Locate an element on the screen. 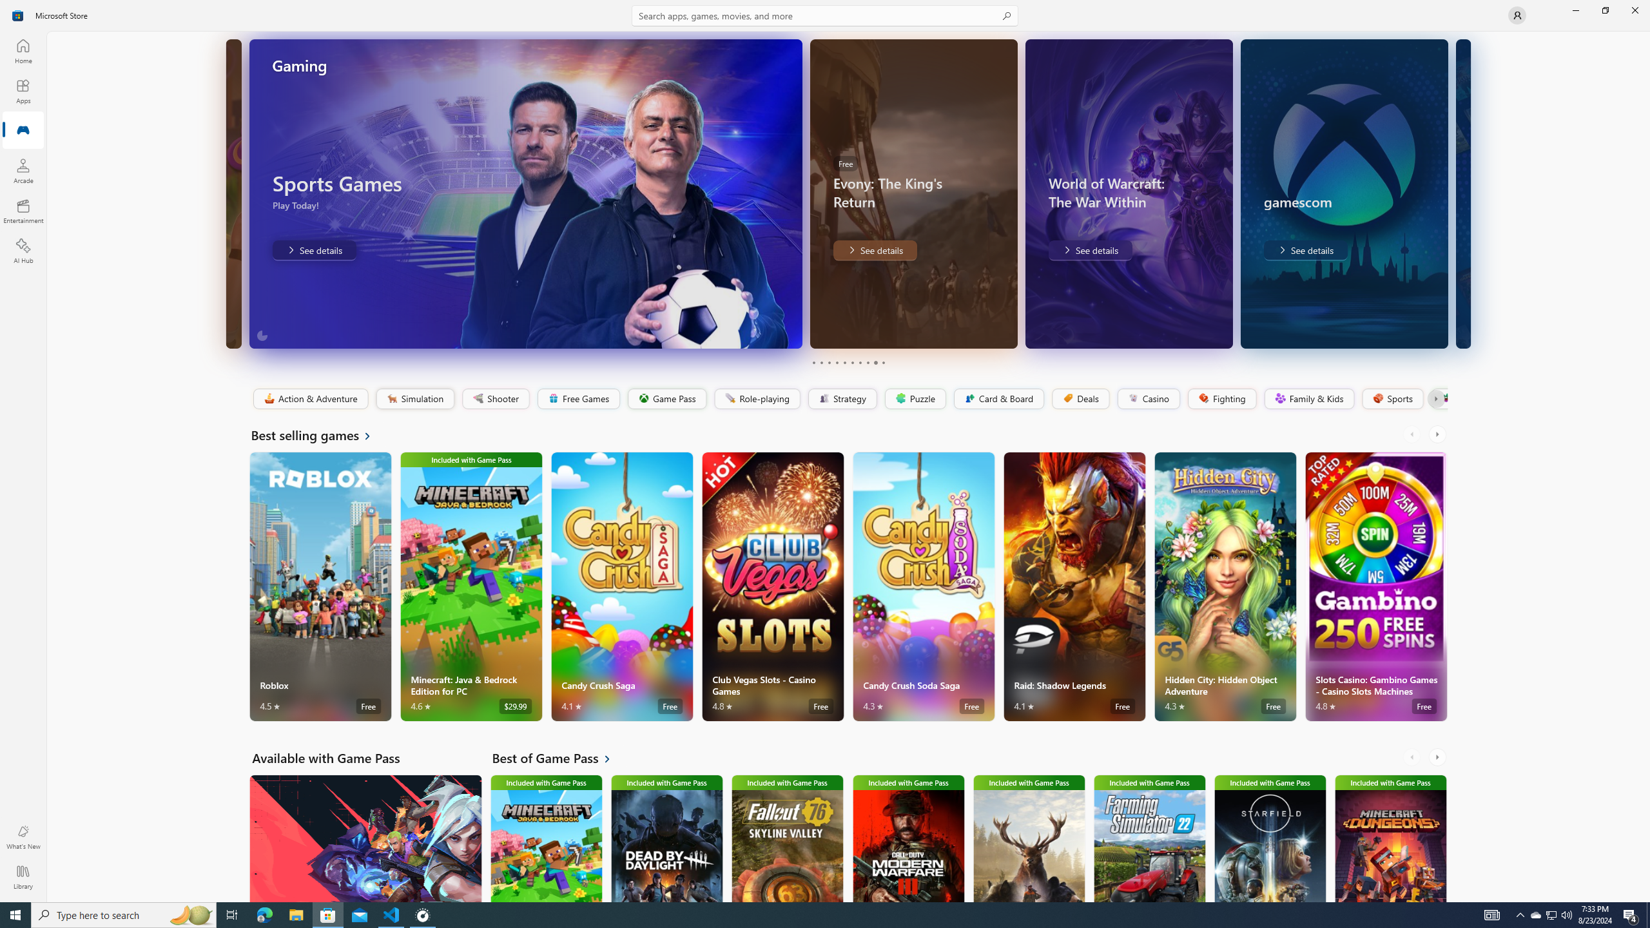 The height and width of the screenshot is (928, 1650). Page 5 is located at coordinates (844, 362).